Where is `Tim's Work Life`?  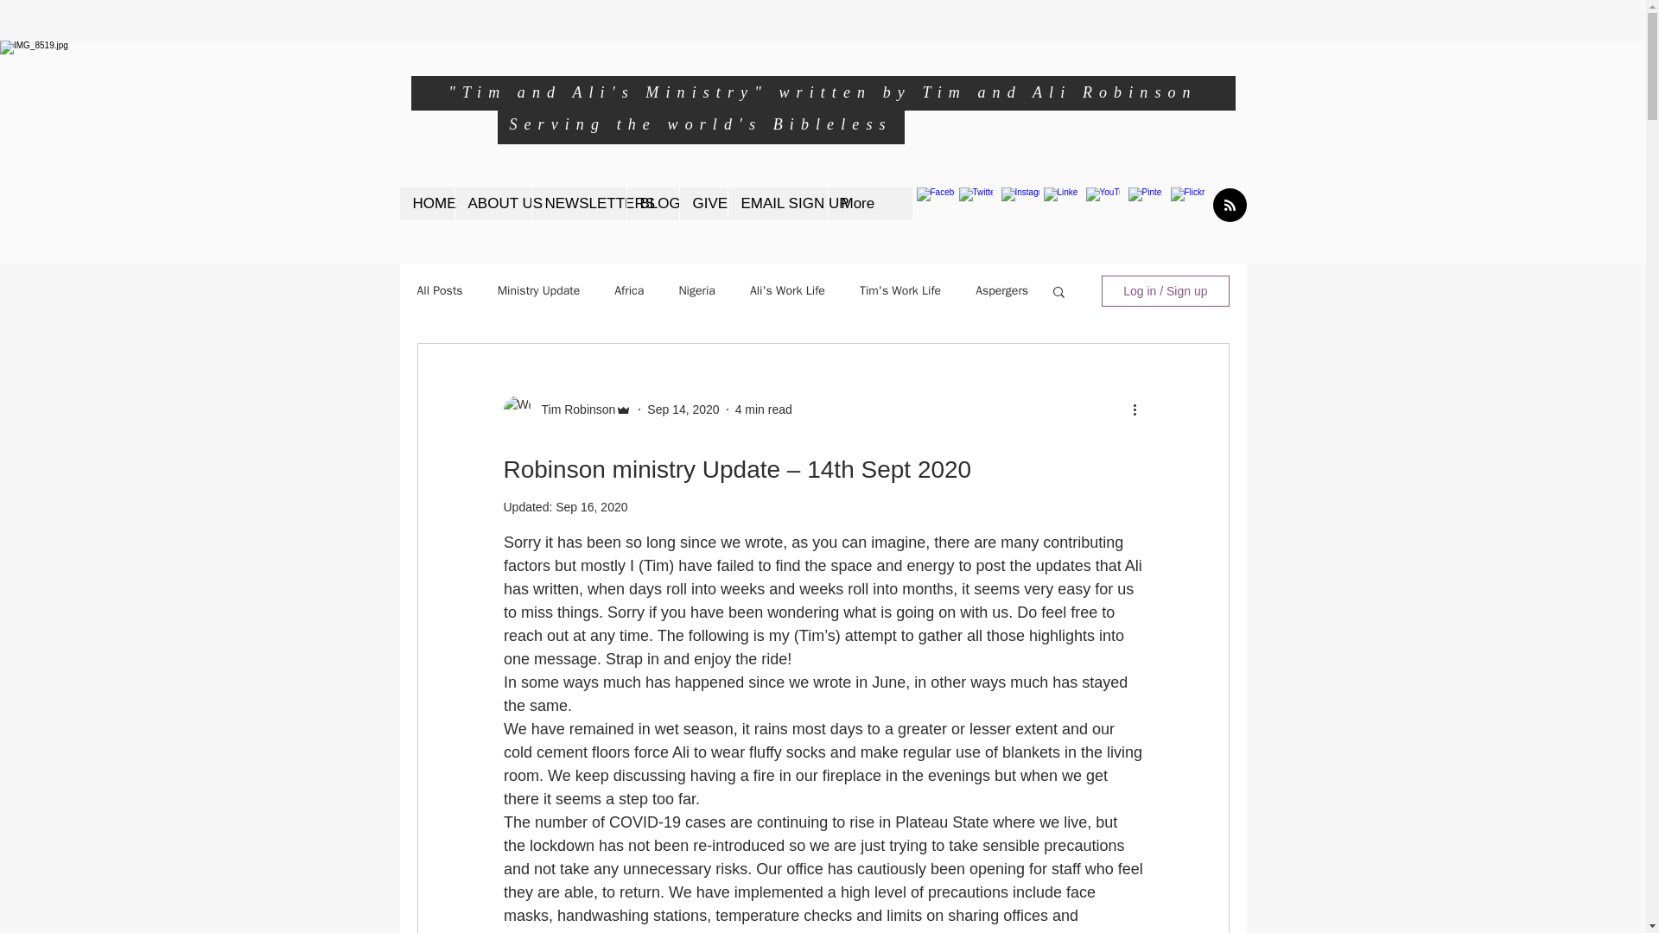
Tim's Work Life is located at coordinates (899, 290).